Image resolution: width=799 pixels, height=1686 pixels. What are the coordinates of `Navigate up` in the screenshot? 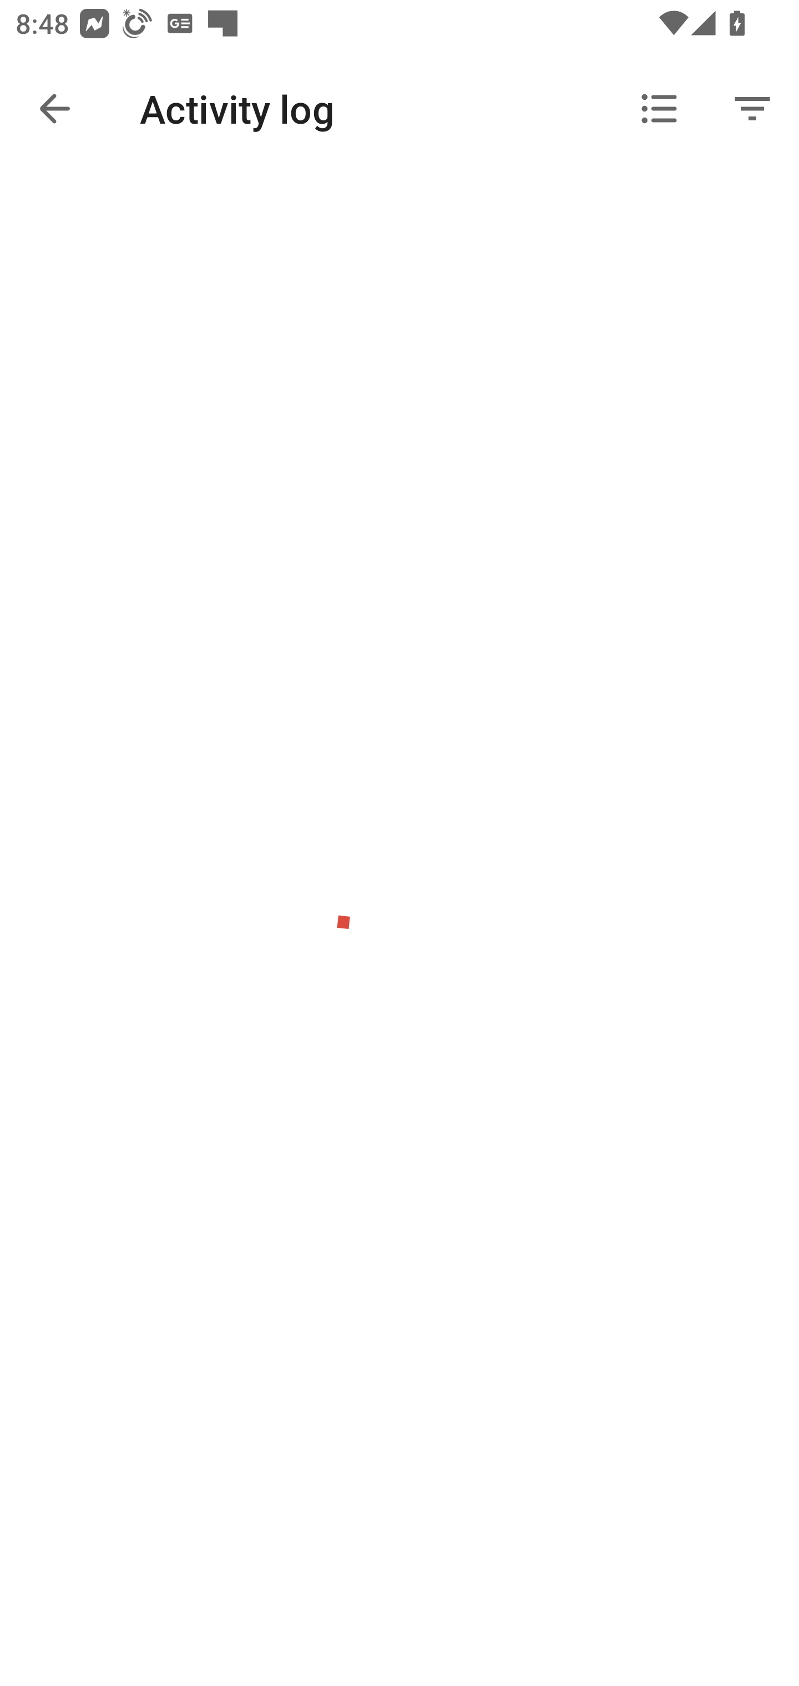 It's located at (54, 109).